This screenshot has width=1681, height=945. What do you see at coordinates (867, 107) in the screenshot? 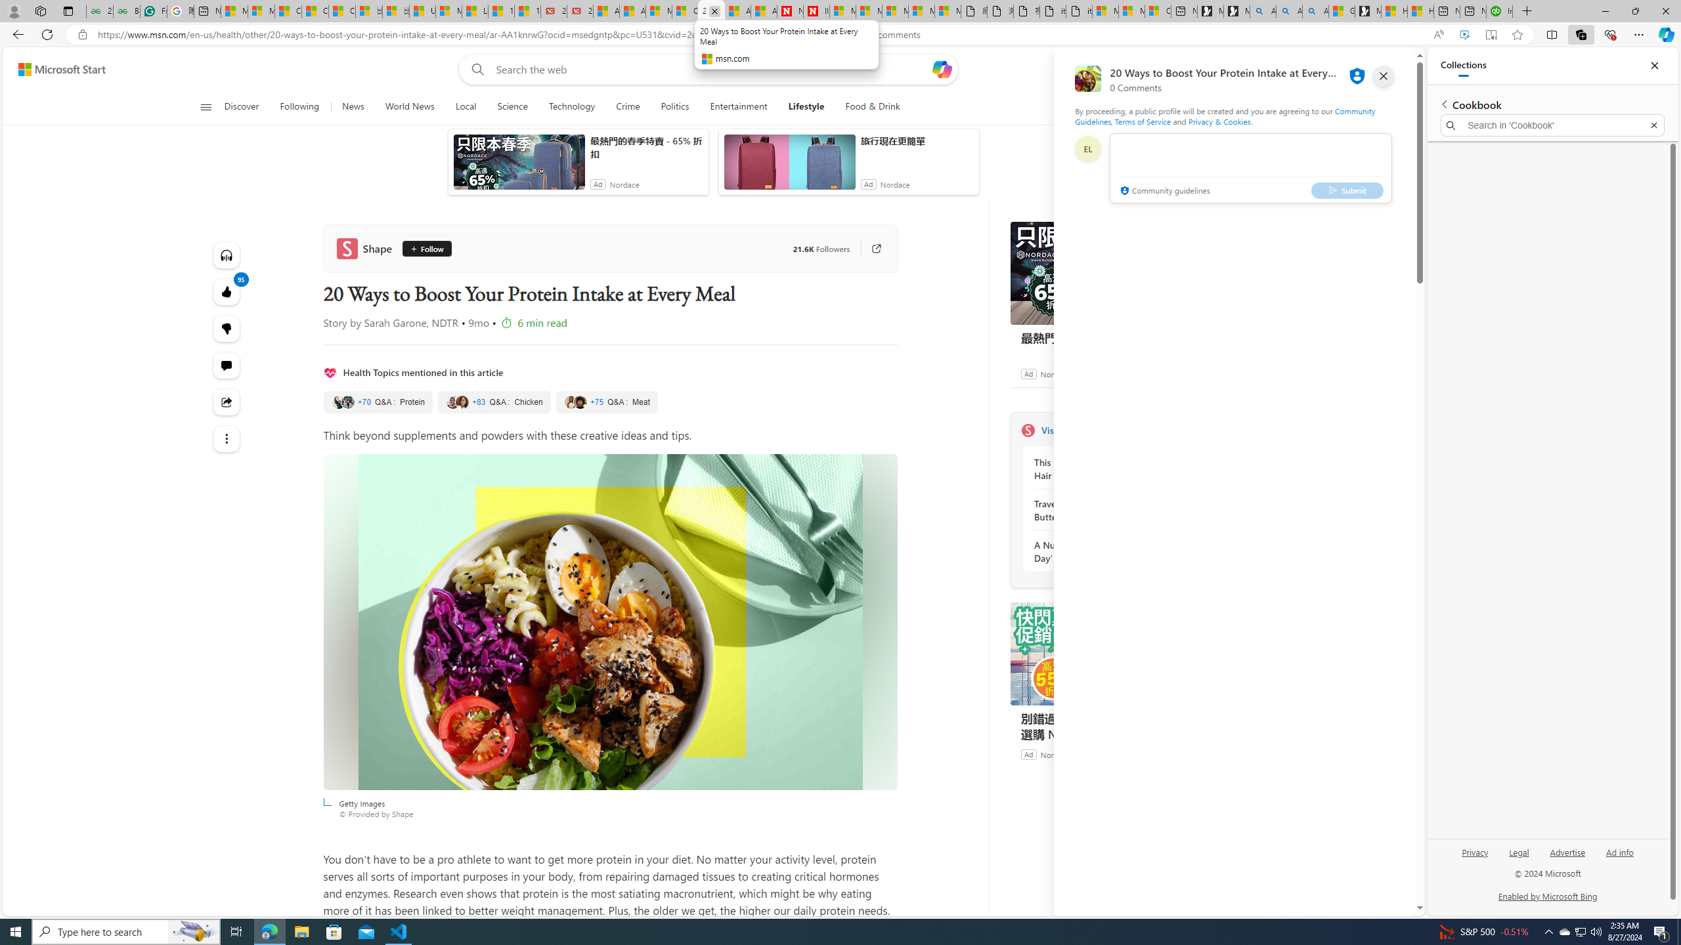
I see `Food & Drink` at bounding box center [867, 107].